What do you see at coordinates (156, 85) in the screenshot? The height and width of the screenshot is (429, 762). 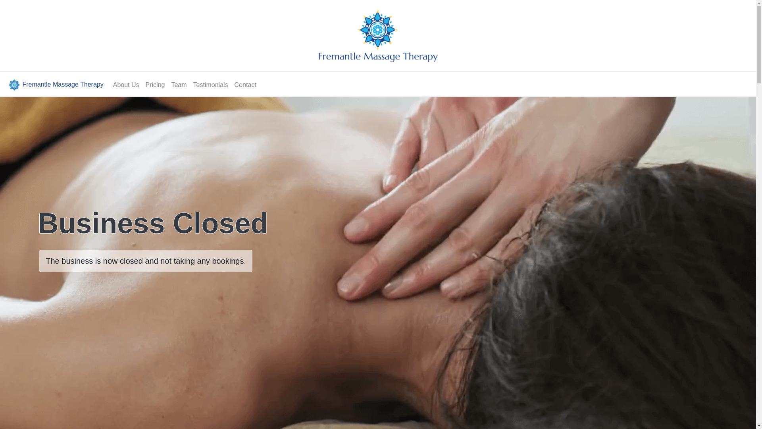 I see `Pricing` at bounding box center [156, 85].